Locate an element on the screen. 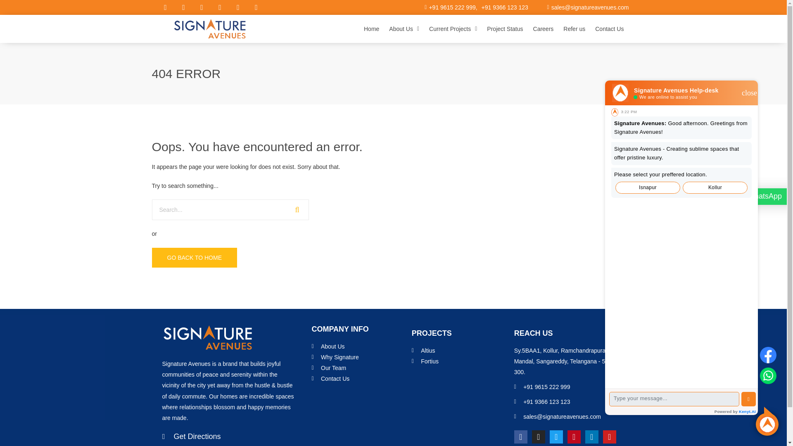 This screenshot has width=793, height=446. Contact Us is located at coordinates (609, 29).